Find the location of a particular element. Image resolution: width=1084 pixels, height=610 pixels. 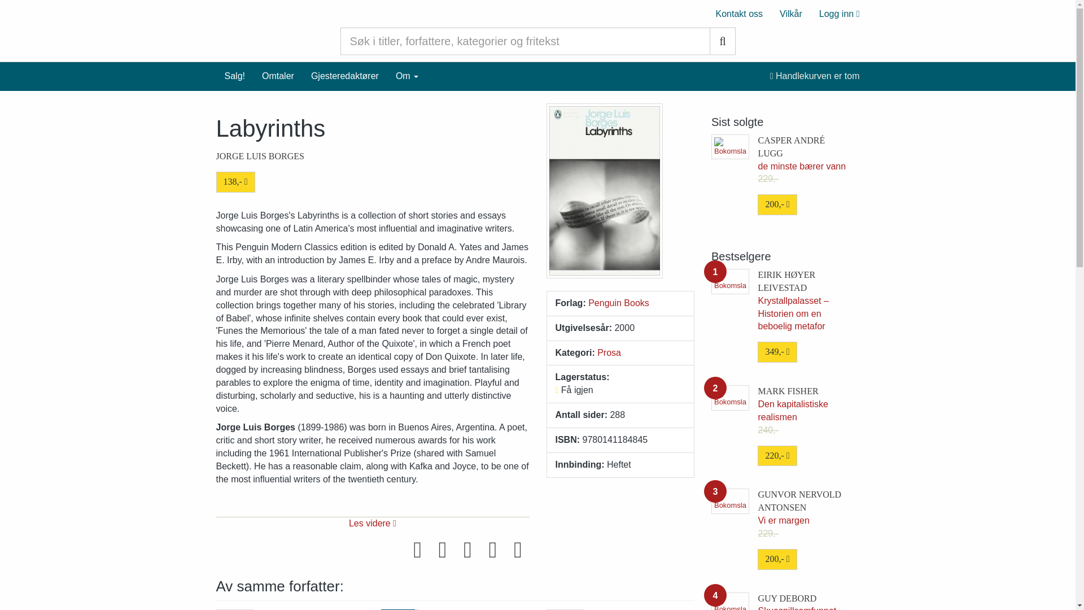

Vi er margen is located at coordinates (799, 501).